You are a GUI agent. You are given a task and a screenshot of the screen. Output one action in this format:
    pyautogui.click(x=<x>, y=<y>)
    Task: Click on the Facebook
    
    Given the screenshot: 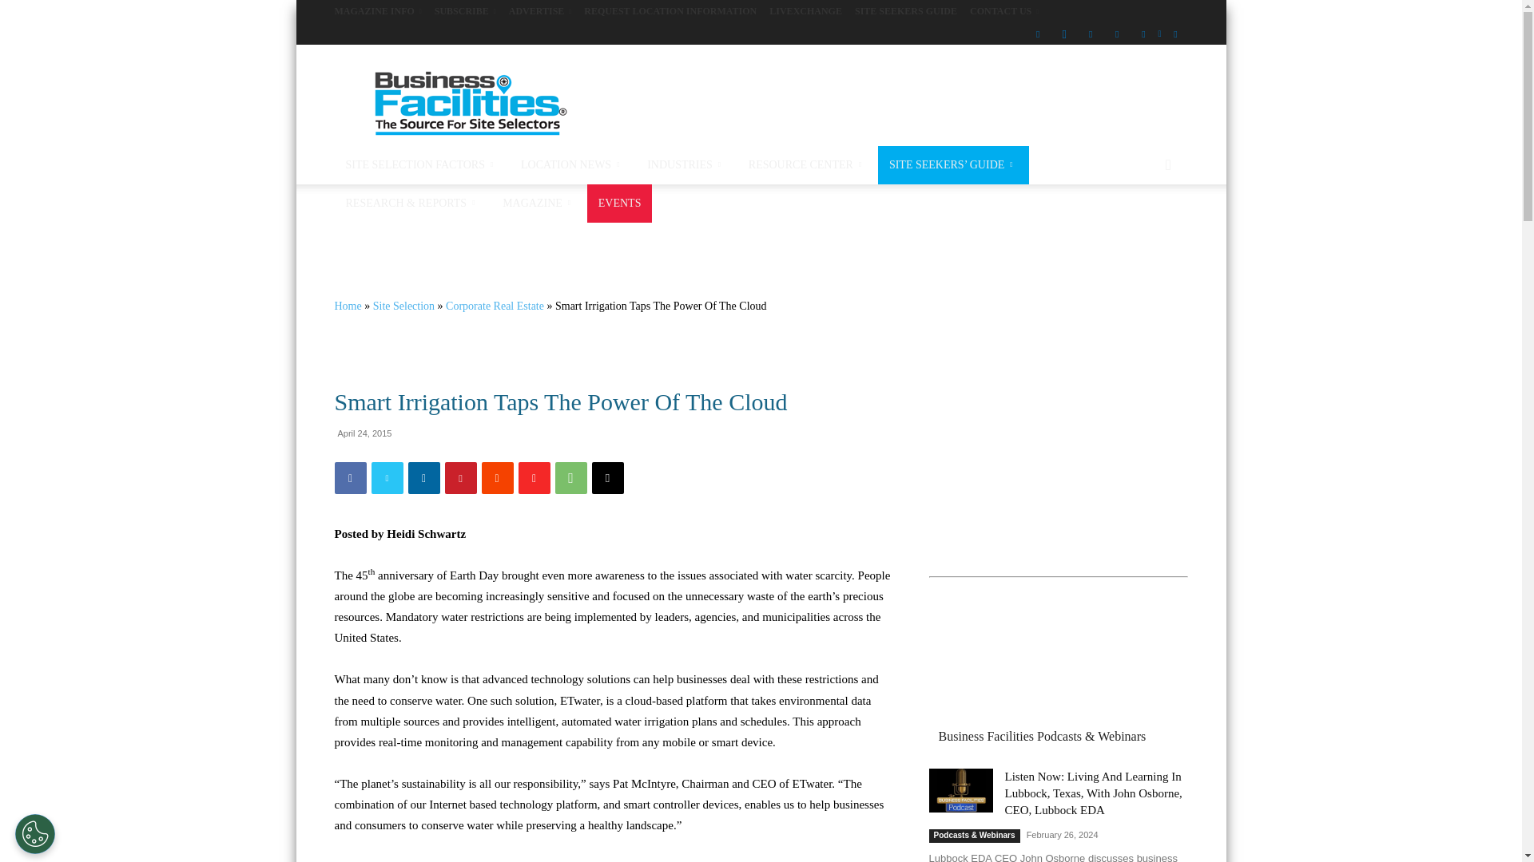 What is the action you would take?
    pyautogui.click(x=1037, y=34)
    